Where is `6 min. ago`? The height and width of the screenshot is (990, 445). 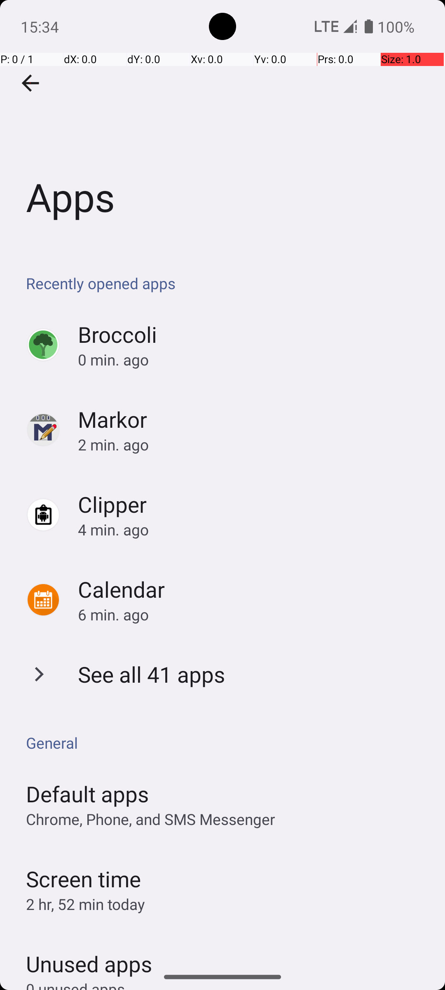
6 min. ago is located at coordinates (253, 615).